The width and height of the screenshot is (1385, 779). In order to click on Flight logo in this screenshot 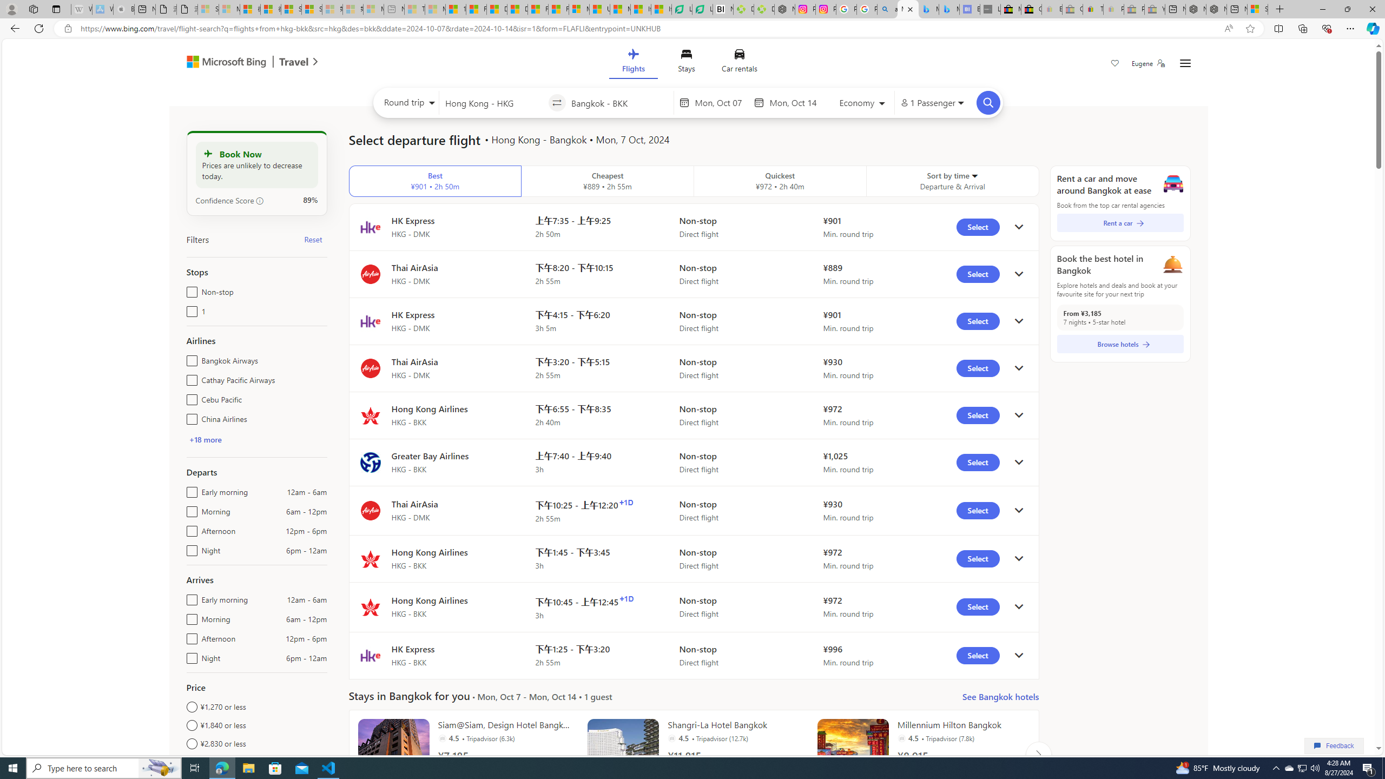, I will do `click(370, 656)`.